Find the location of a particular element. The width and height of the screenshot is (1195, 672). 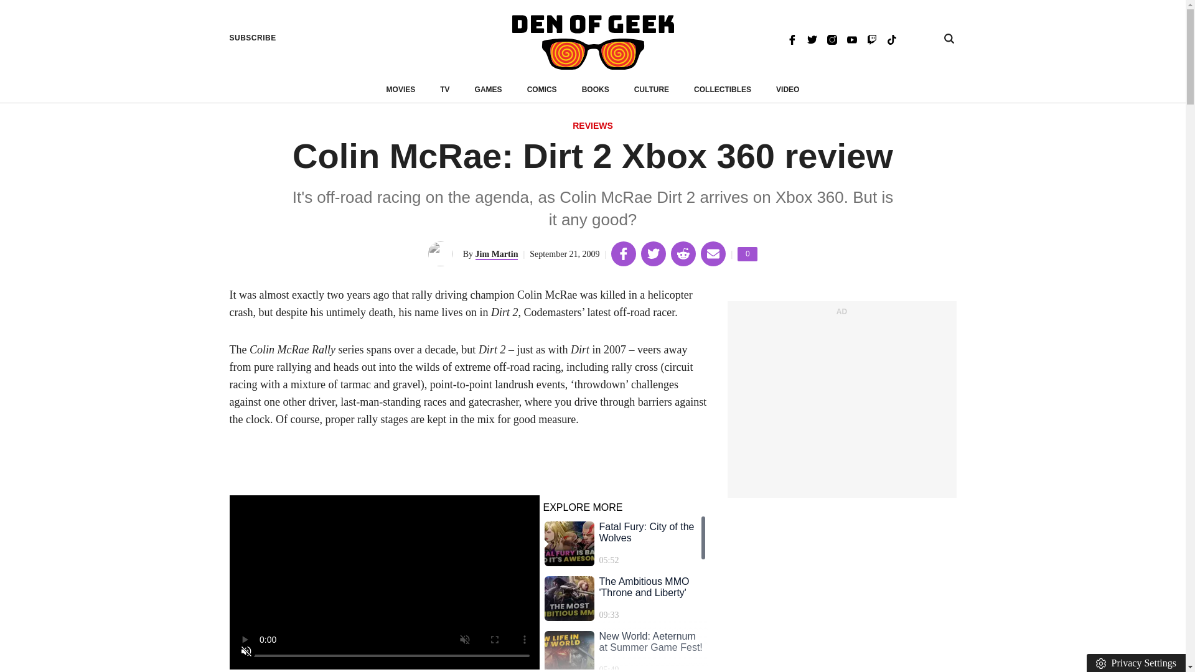

Instagram is located at coordinates (832, 39).